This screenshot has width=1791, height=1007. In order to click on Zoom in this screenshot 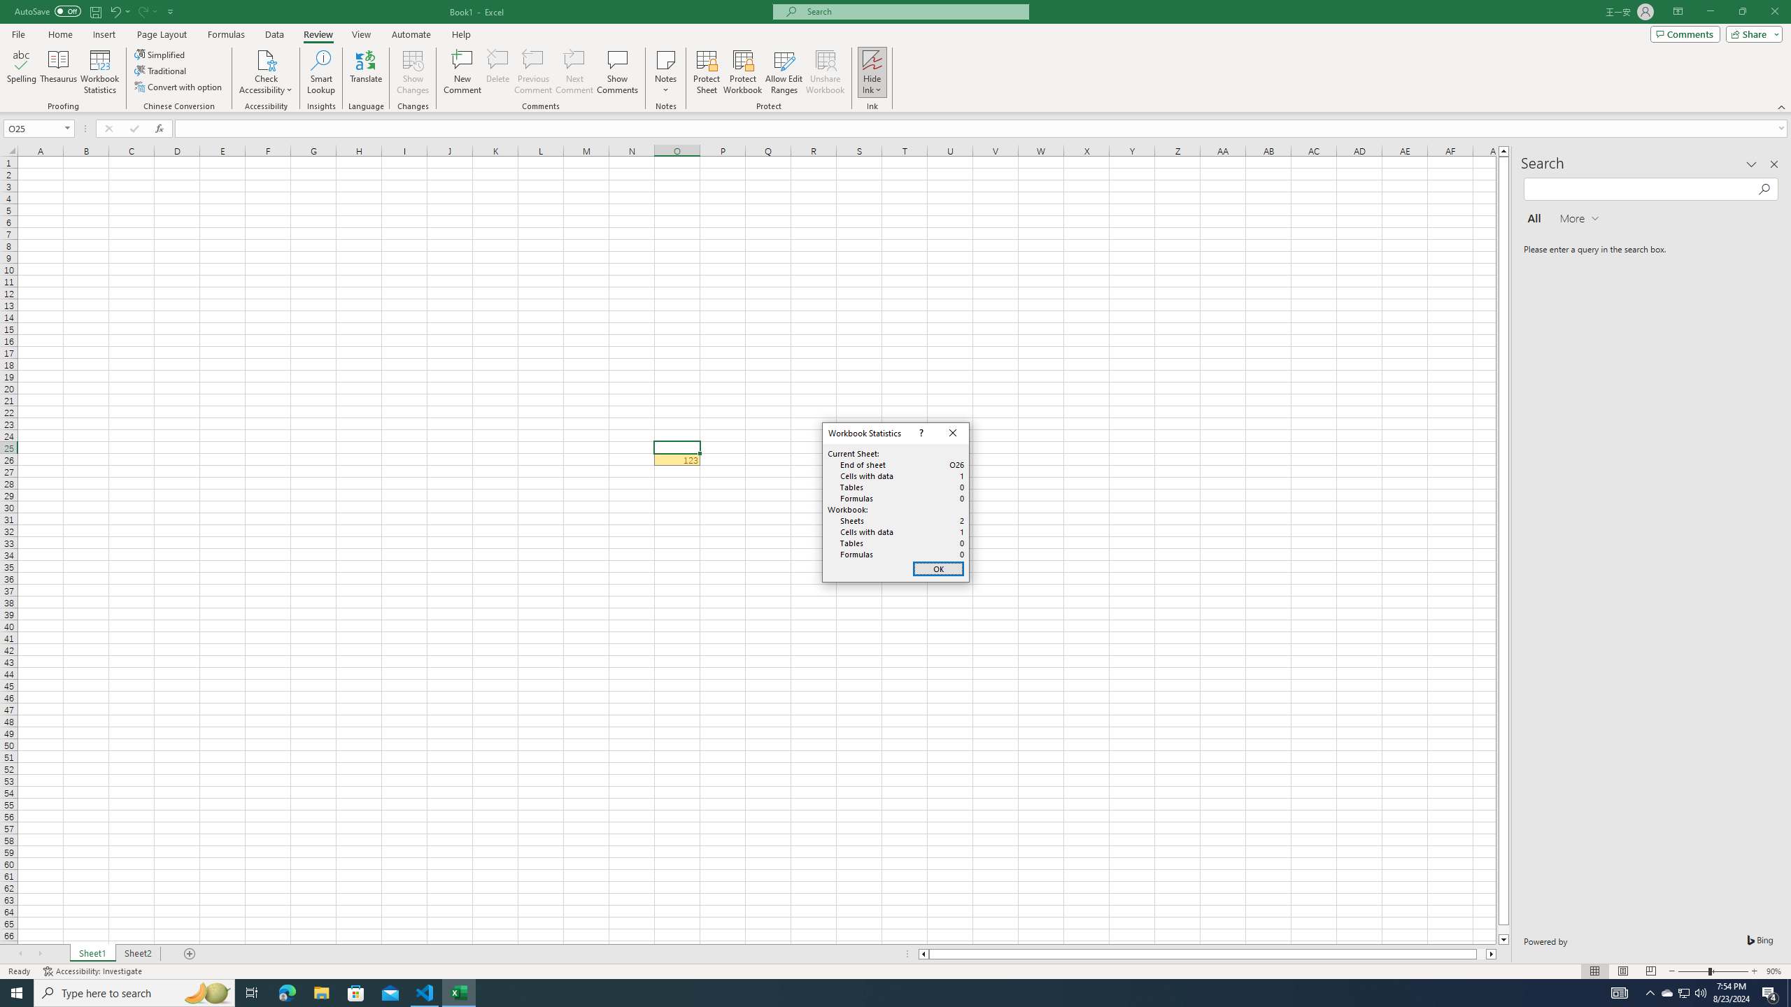, I will do `click(1713, 971)`.